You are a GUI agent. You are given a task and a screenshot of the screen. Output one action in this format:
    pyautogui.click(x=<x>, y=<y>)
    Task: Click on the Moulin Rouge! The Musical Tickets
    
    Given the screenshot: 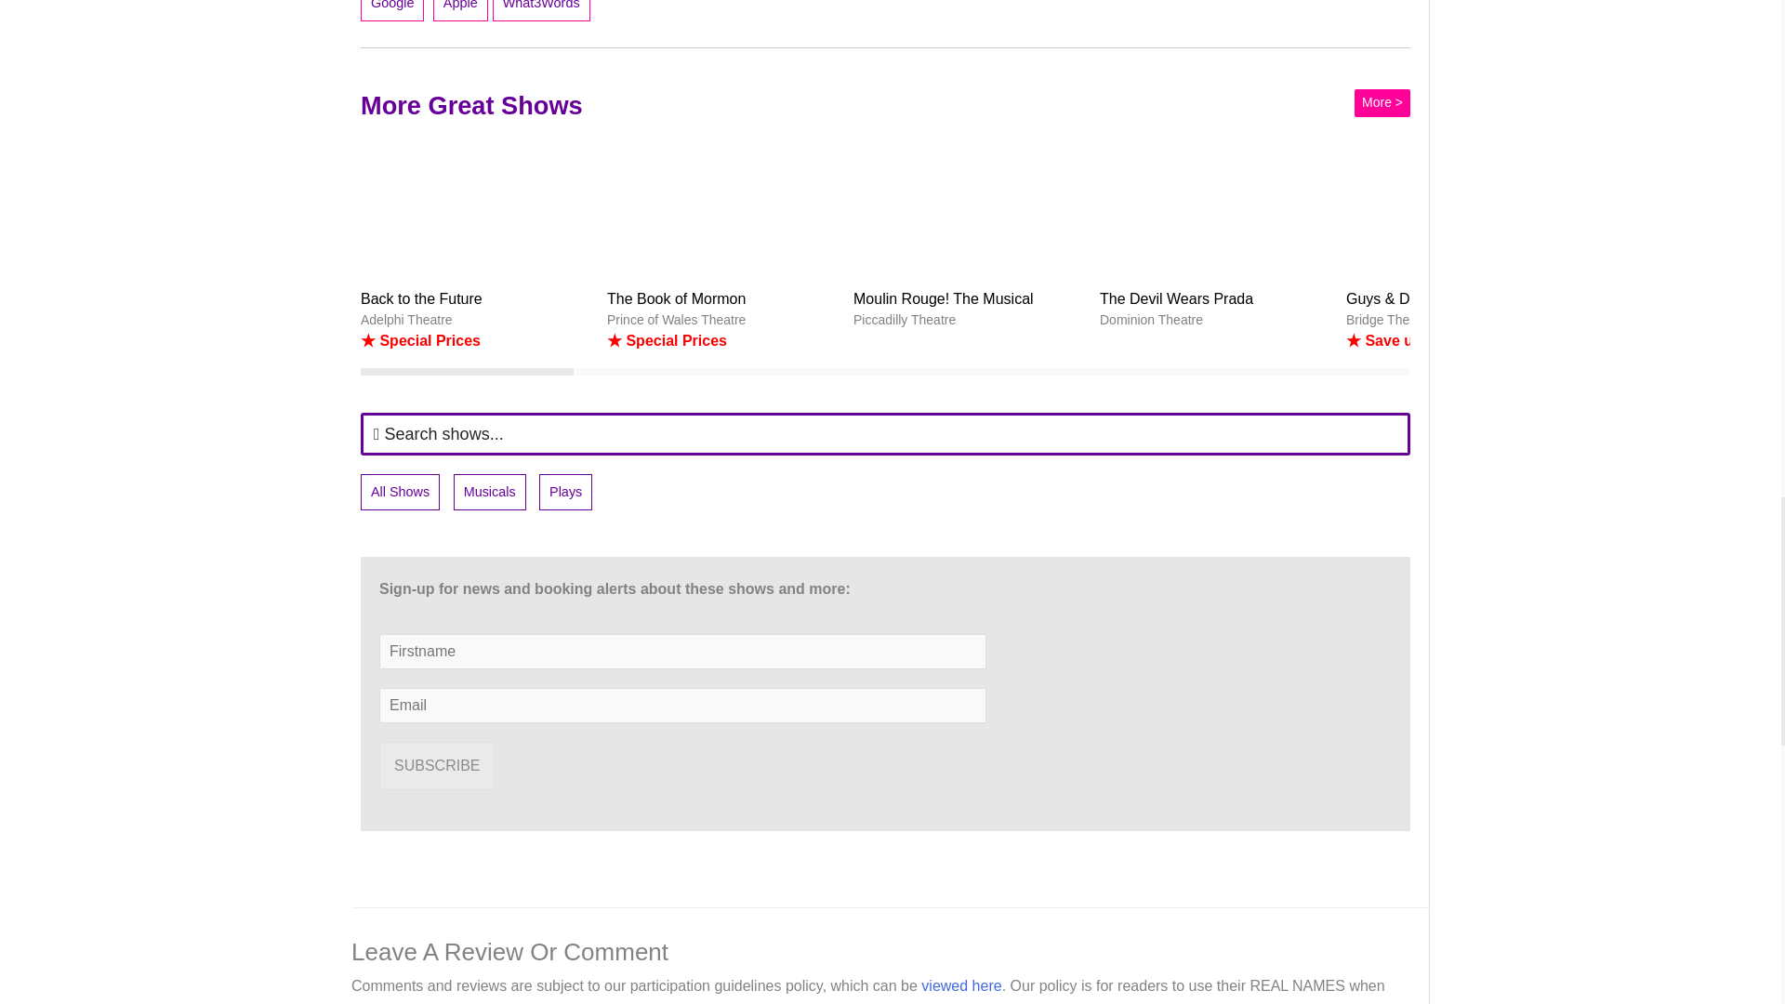 What is the action you would take?
    pyautogui.click(x=969, y=234)
    